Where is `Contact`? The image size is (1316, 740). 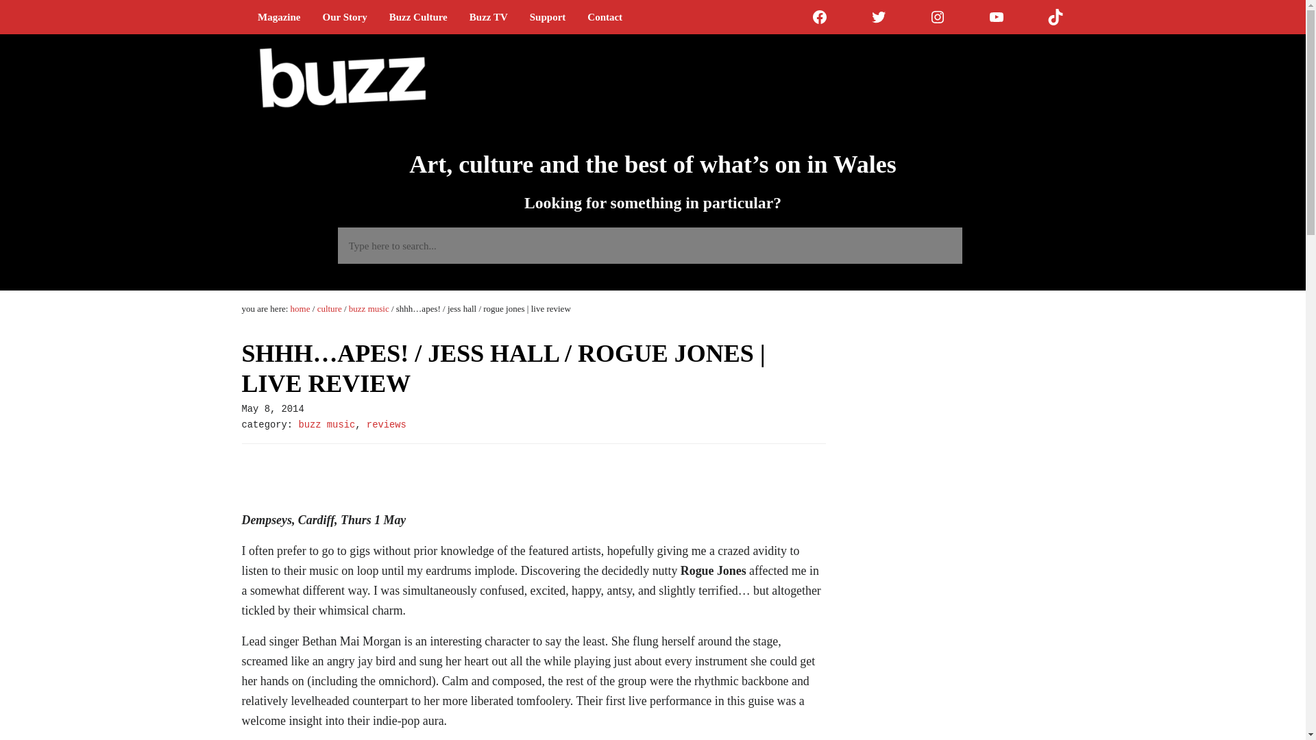 Contact is located at coordinates (605, 16).